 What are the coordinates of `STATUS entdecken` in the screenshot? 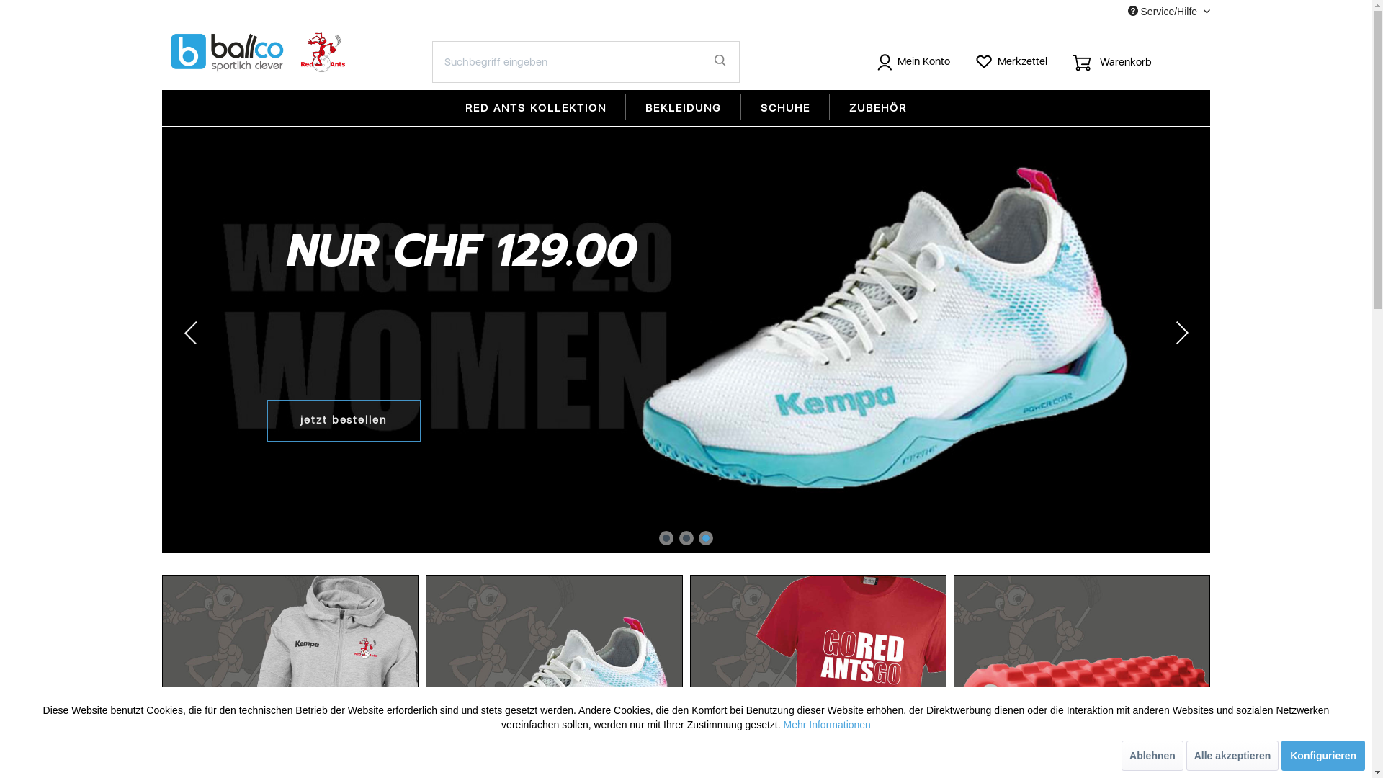 It's located at (343, 421).